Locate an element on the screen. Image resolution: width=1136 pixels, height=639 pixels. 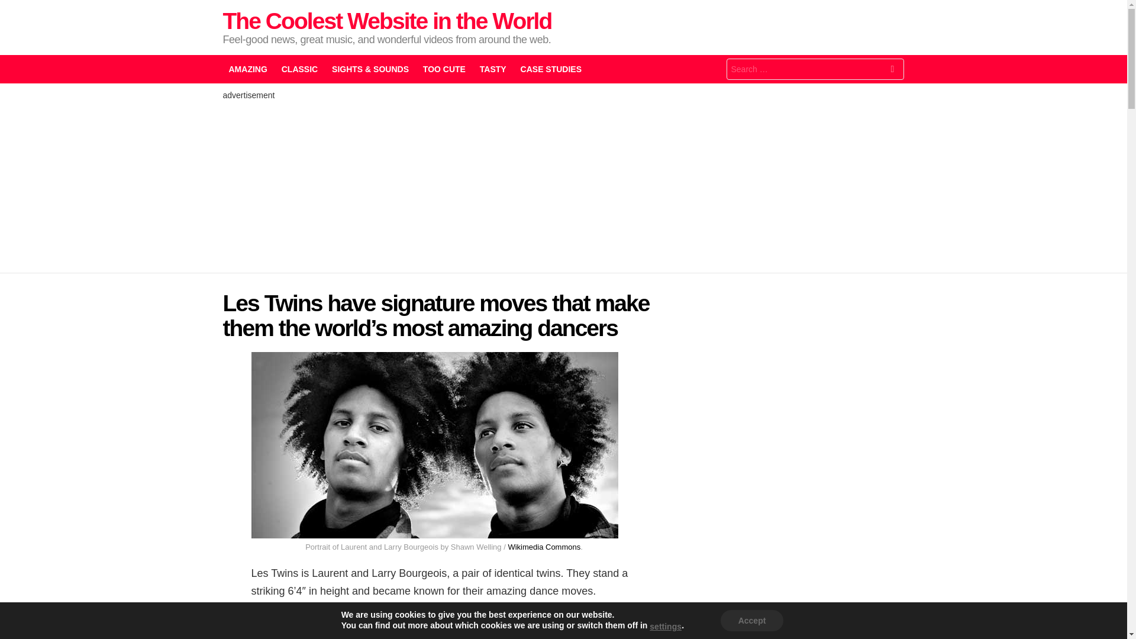
TASTY is located at coordinates (492, 69).